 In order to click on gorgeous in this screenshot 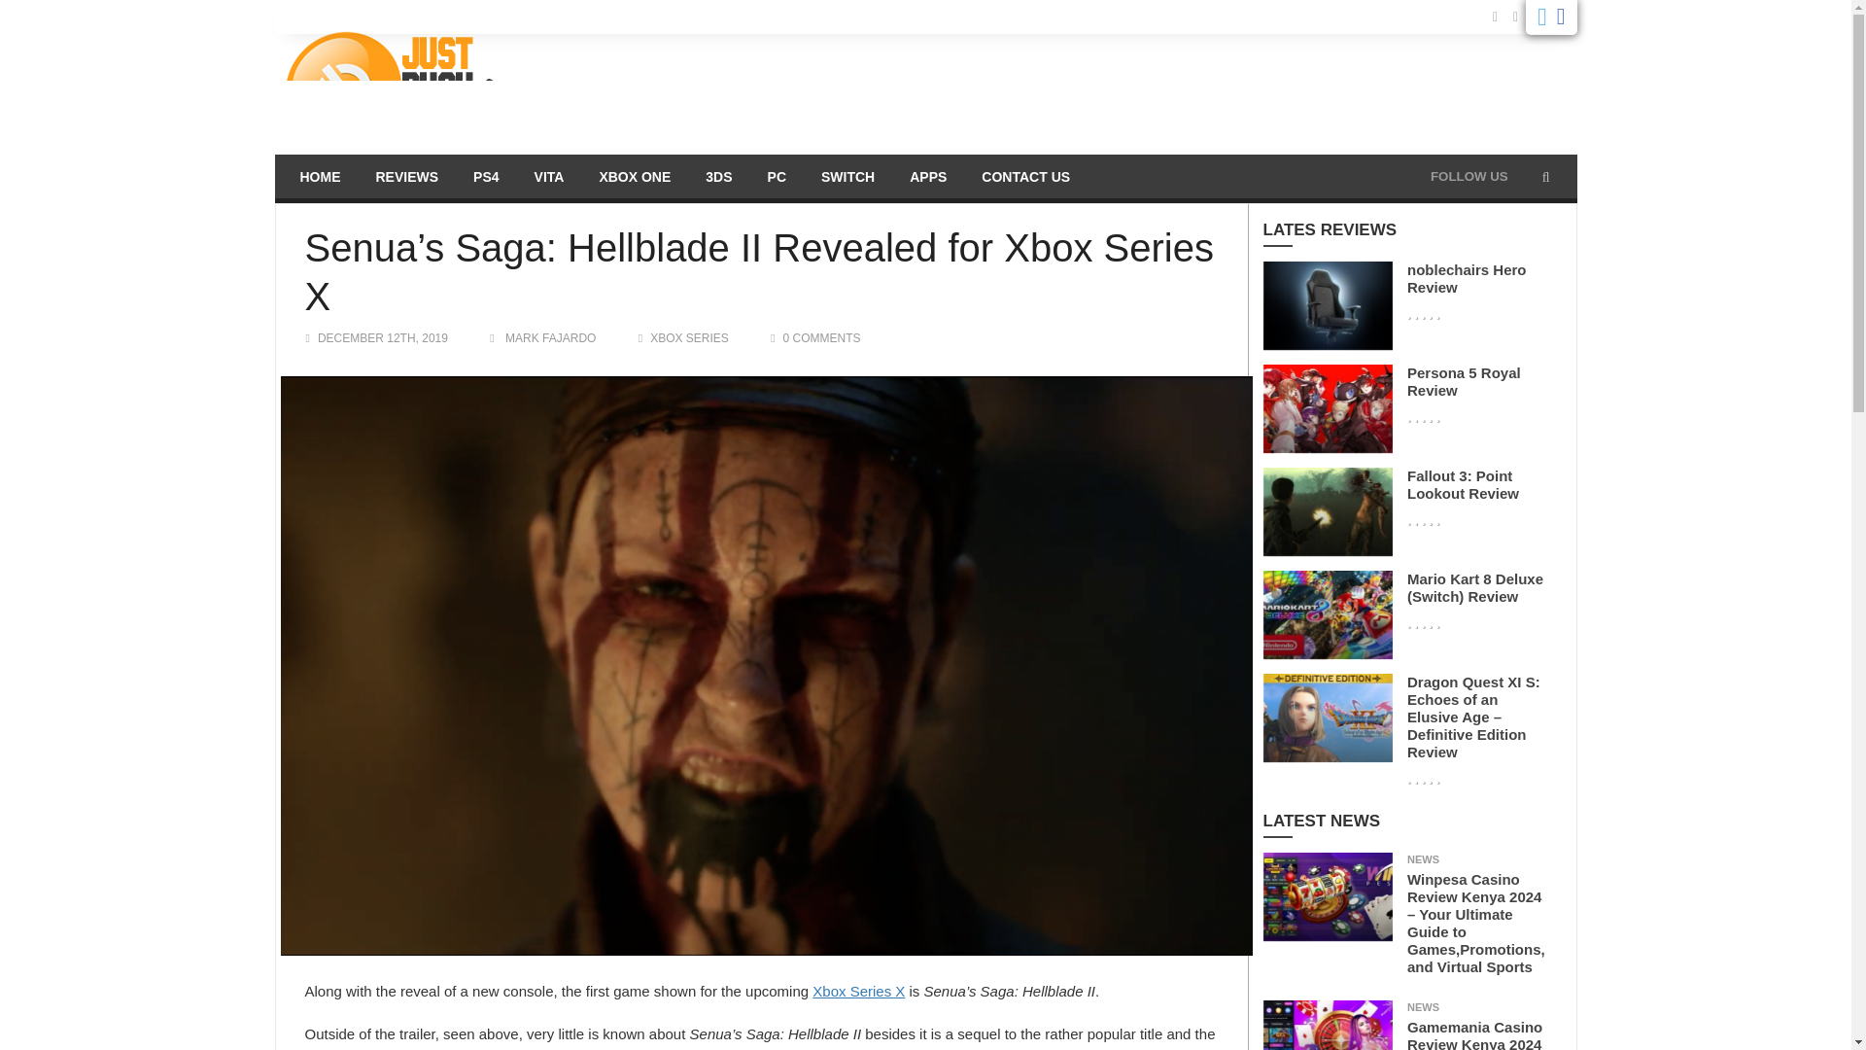, I will do `click(1423, 313)`.